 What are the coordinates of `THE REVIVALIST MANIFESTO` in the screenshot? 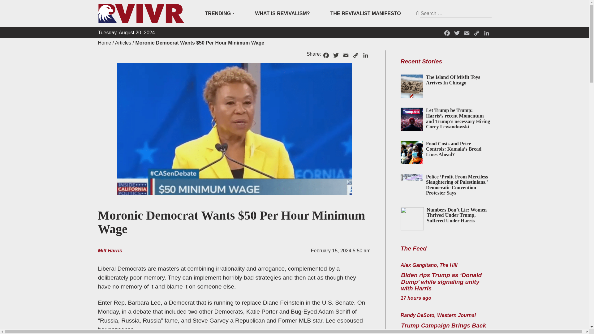 It's located at (366, 13).